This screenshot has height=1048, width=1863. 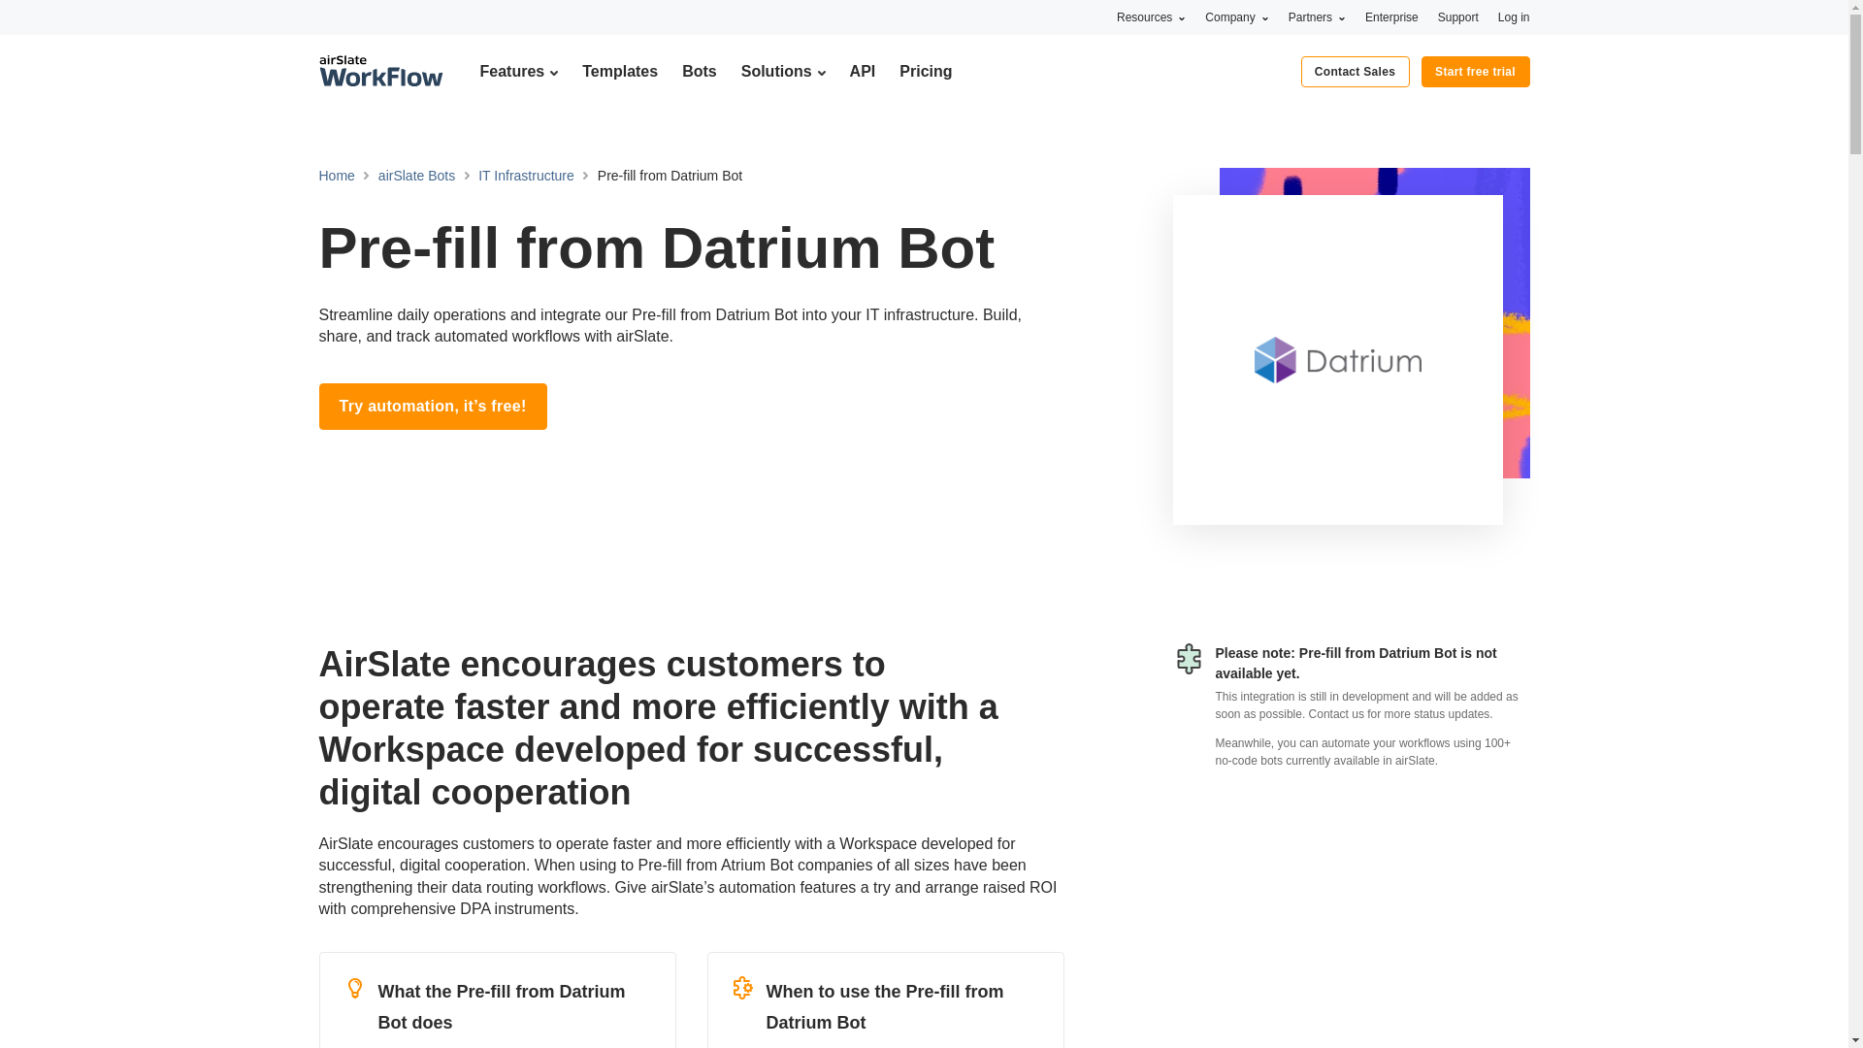 I want to click on Enterprise, so click(x=1391, y=16).